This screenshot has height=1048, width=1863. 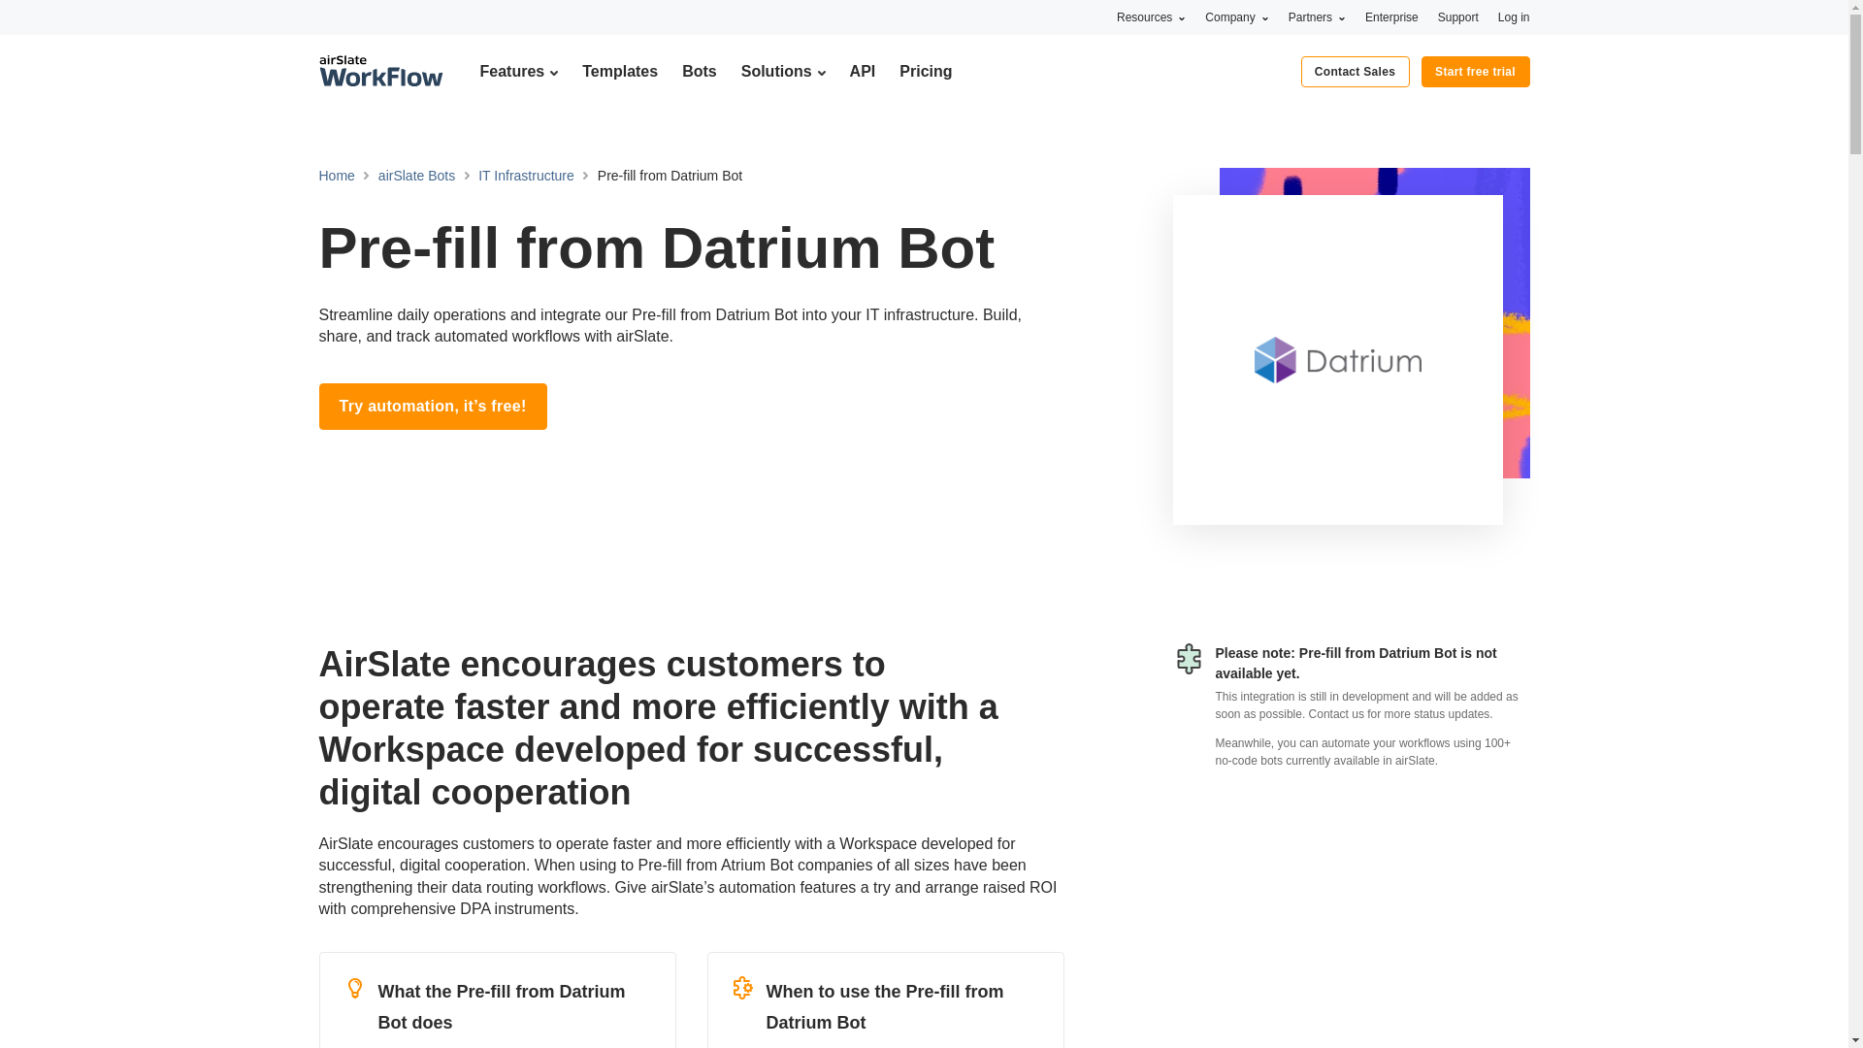 I want to click on Enterprise, so click(x=1391, y=16).